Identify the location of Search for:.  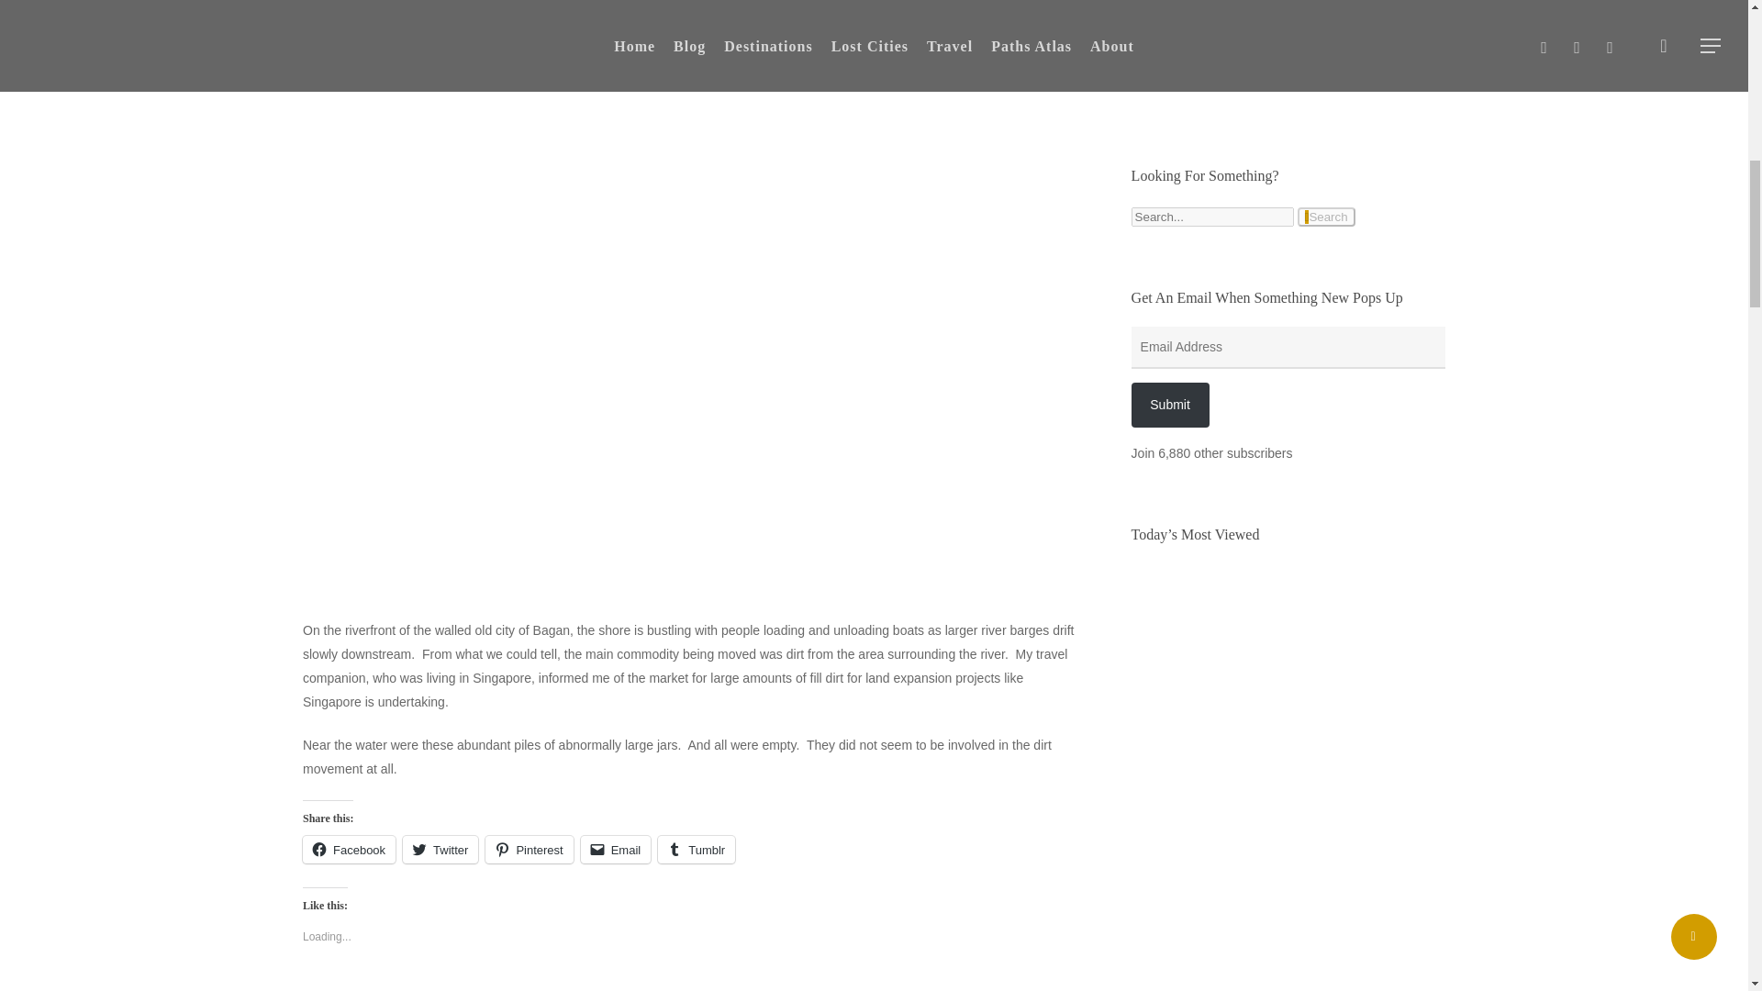
(1211, 217).